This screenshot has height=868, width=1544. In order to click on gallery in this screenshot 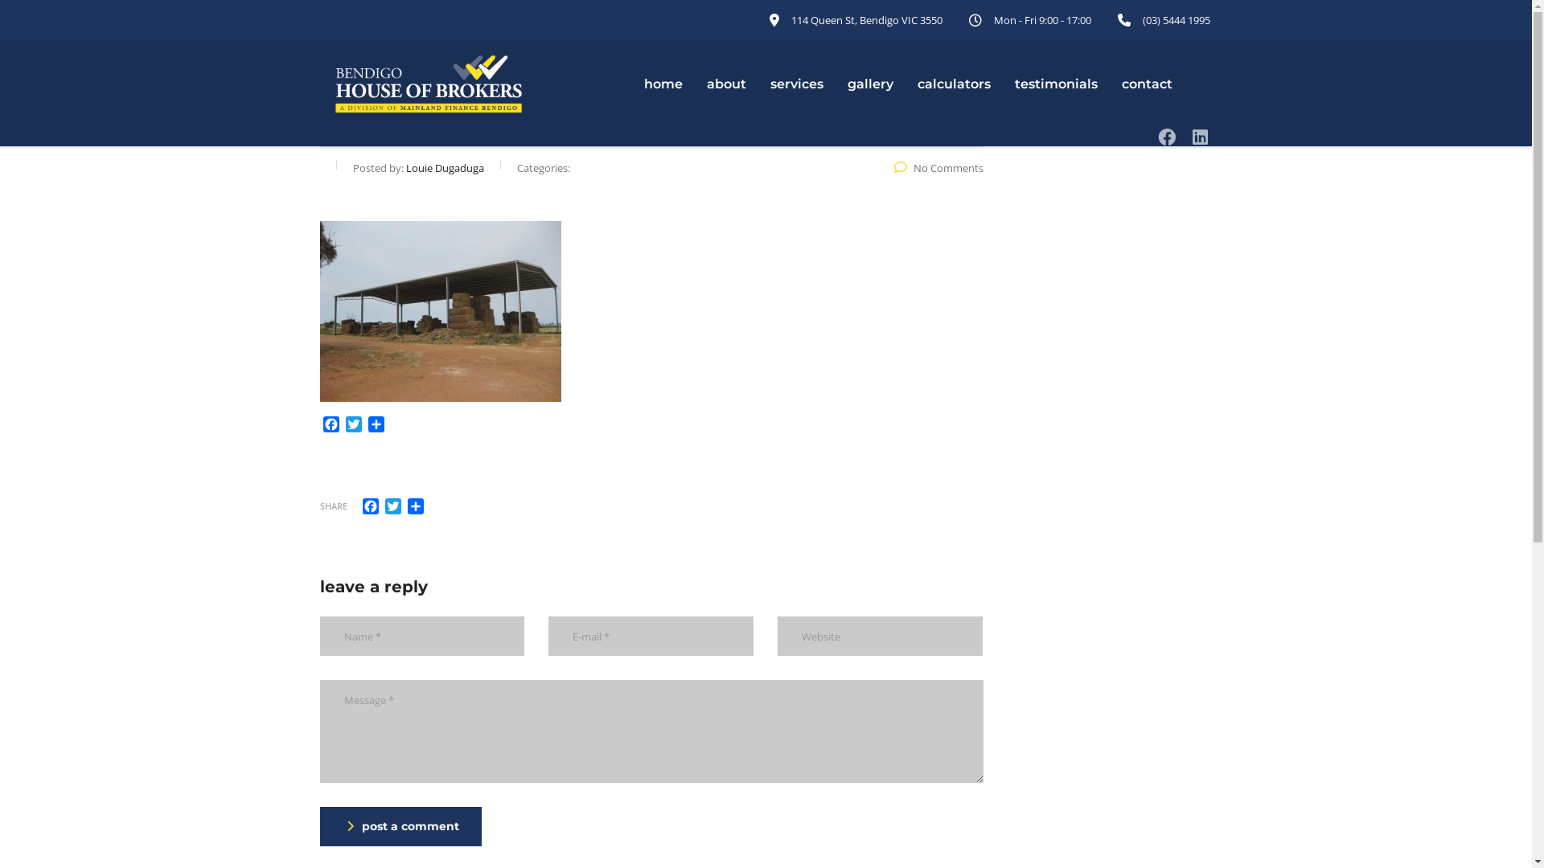, I will do `click(870, 84)`.